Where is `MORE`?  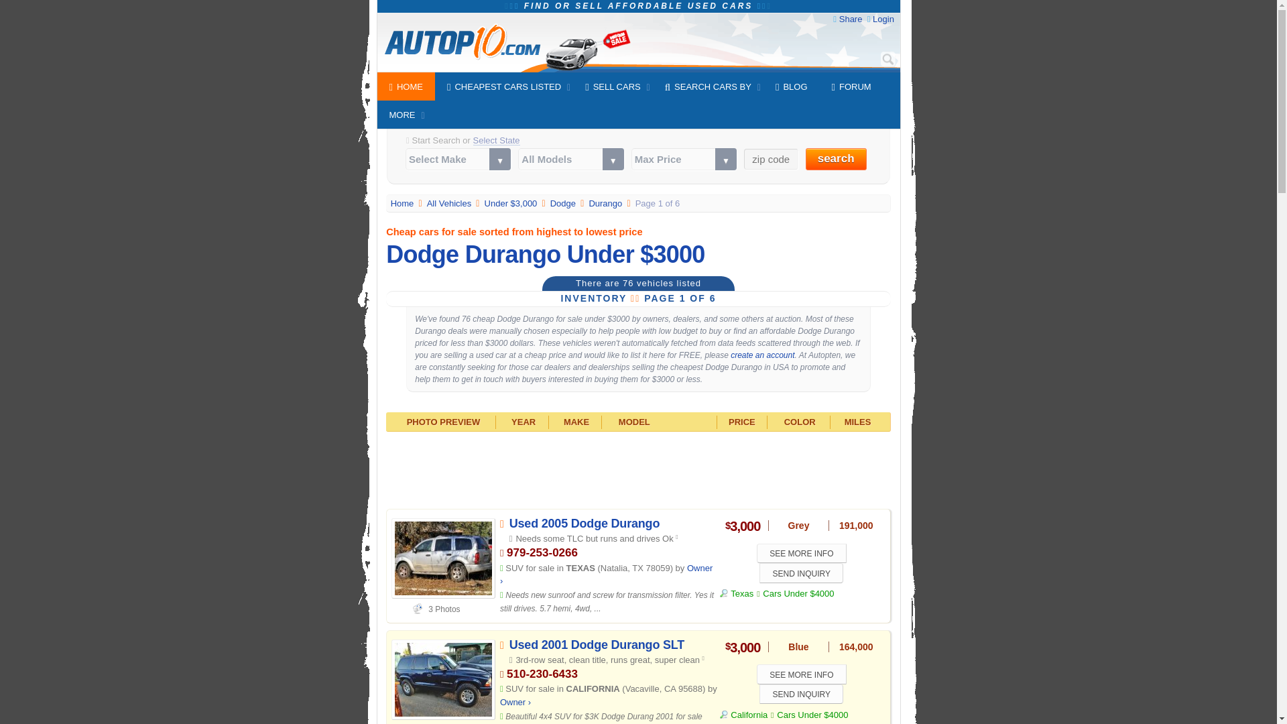 MORE is located at coordinates (402, 115).